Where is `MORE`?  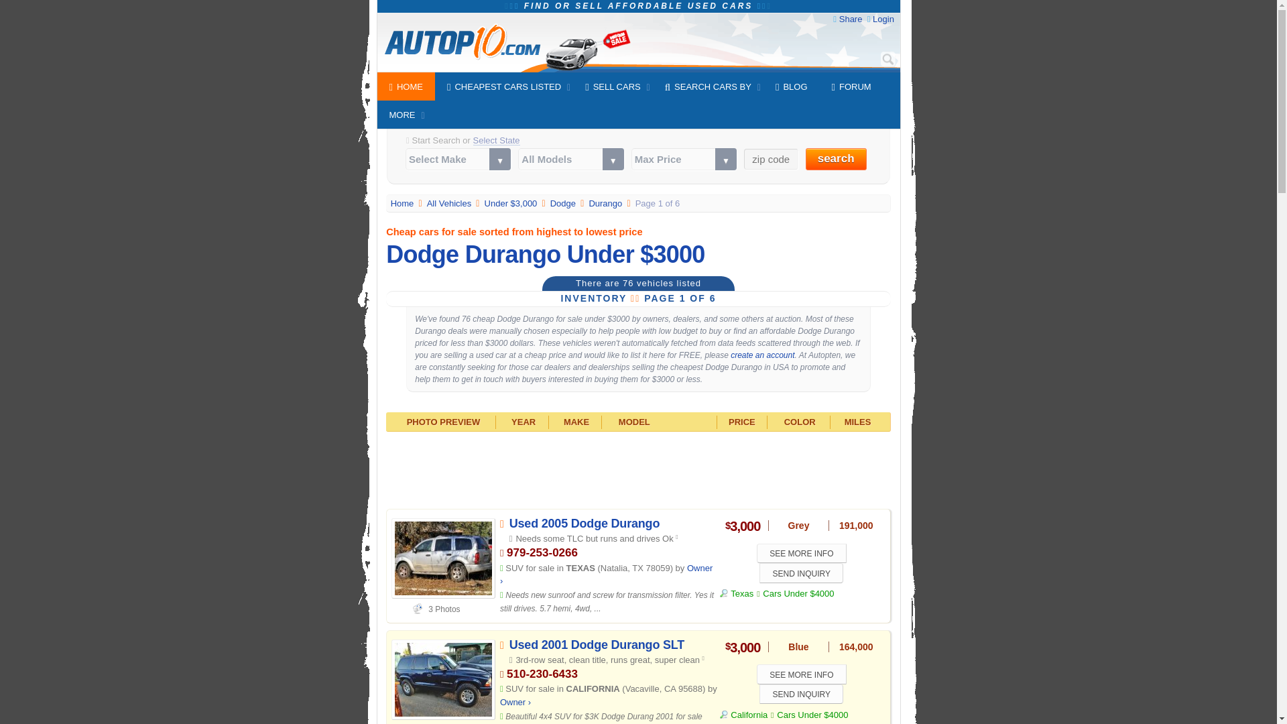 MORE is located at coordinates (402, 115).